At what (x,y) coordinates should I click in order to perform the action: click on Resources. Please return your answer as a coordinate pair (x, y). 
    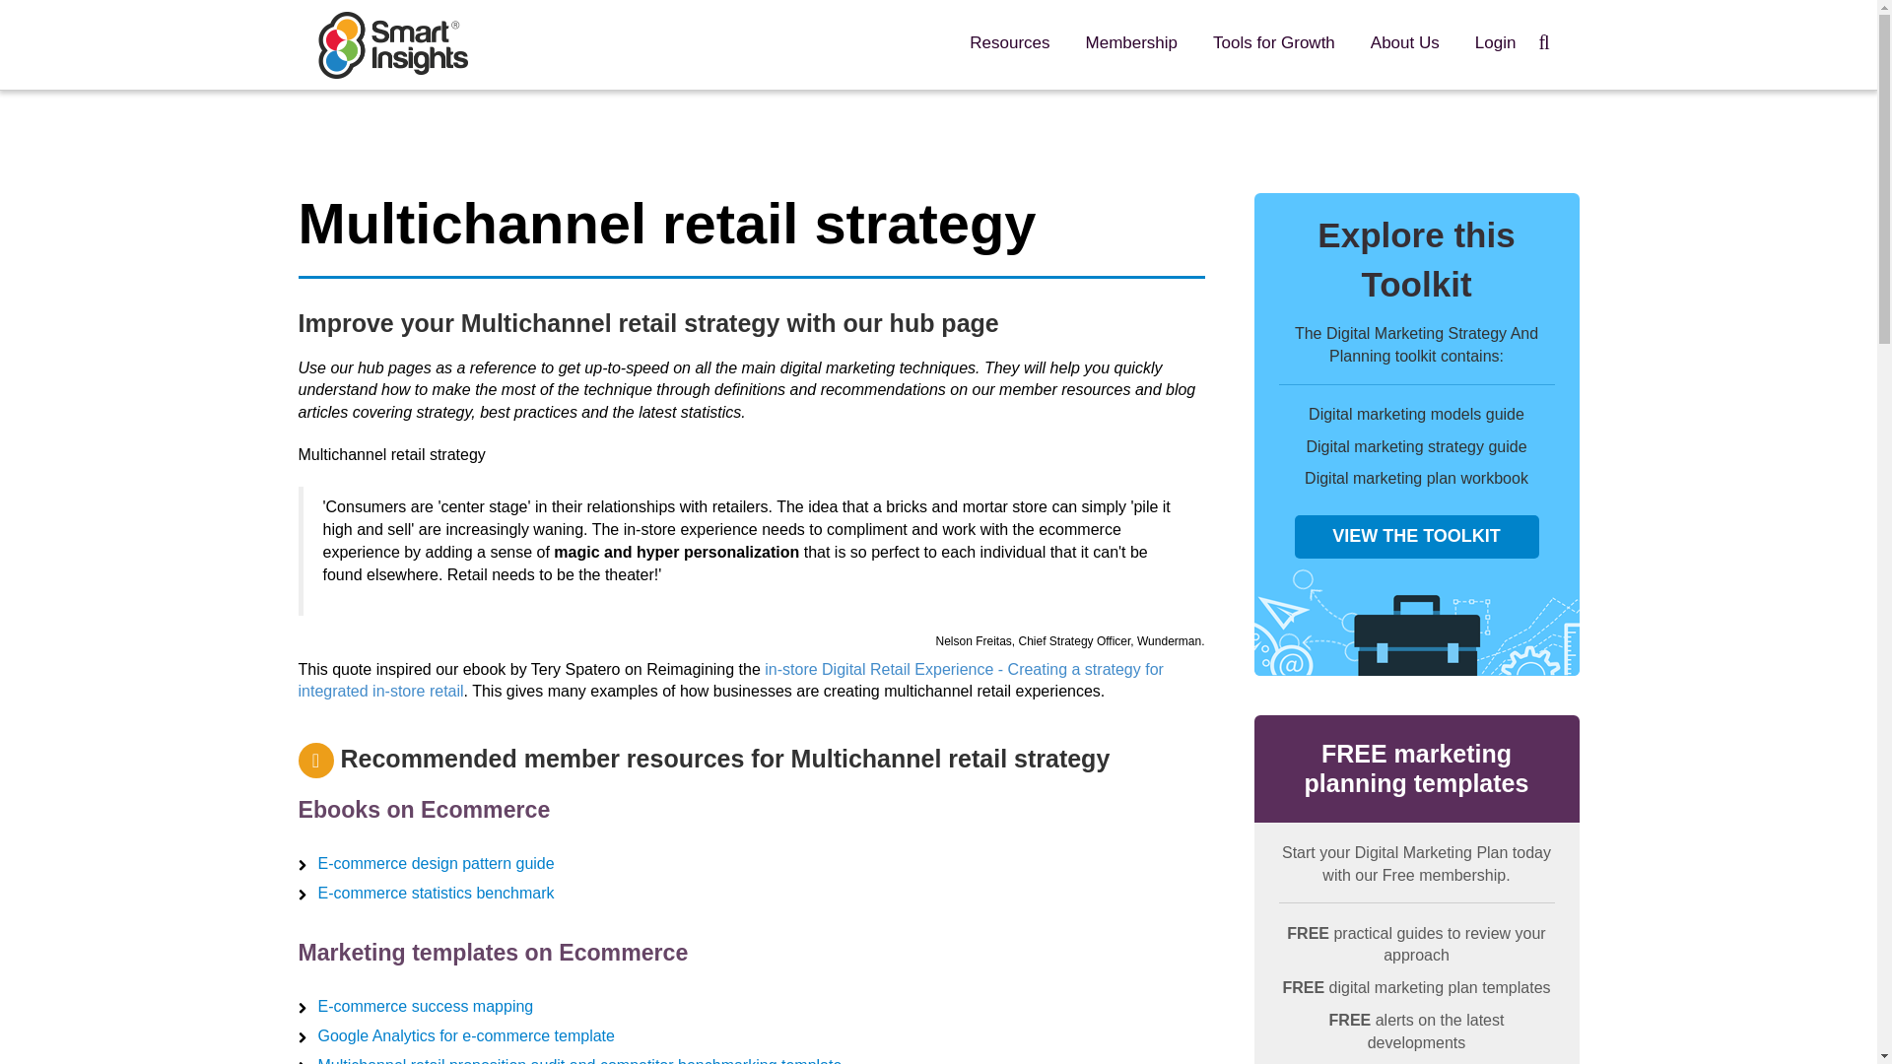
    Looking at the image, I should click on (1009, 42).